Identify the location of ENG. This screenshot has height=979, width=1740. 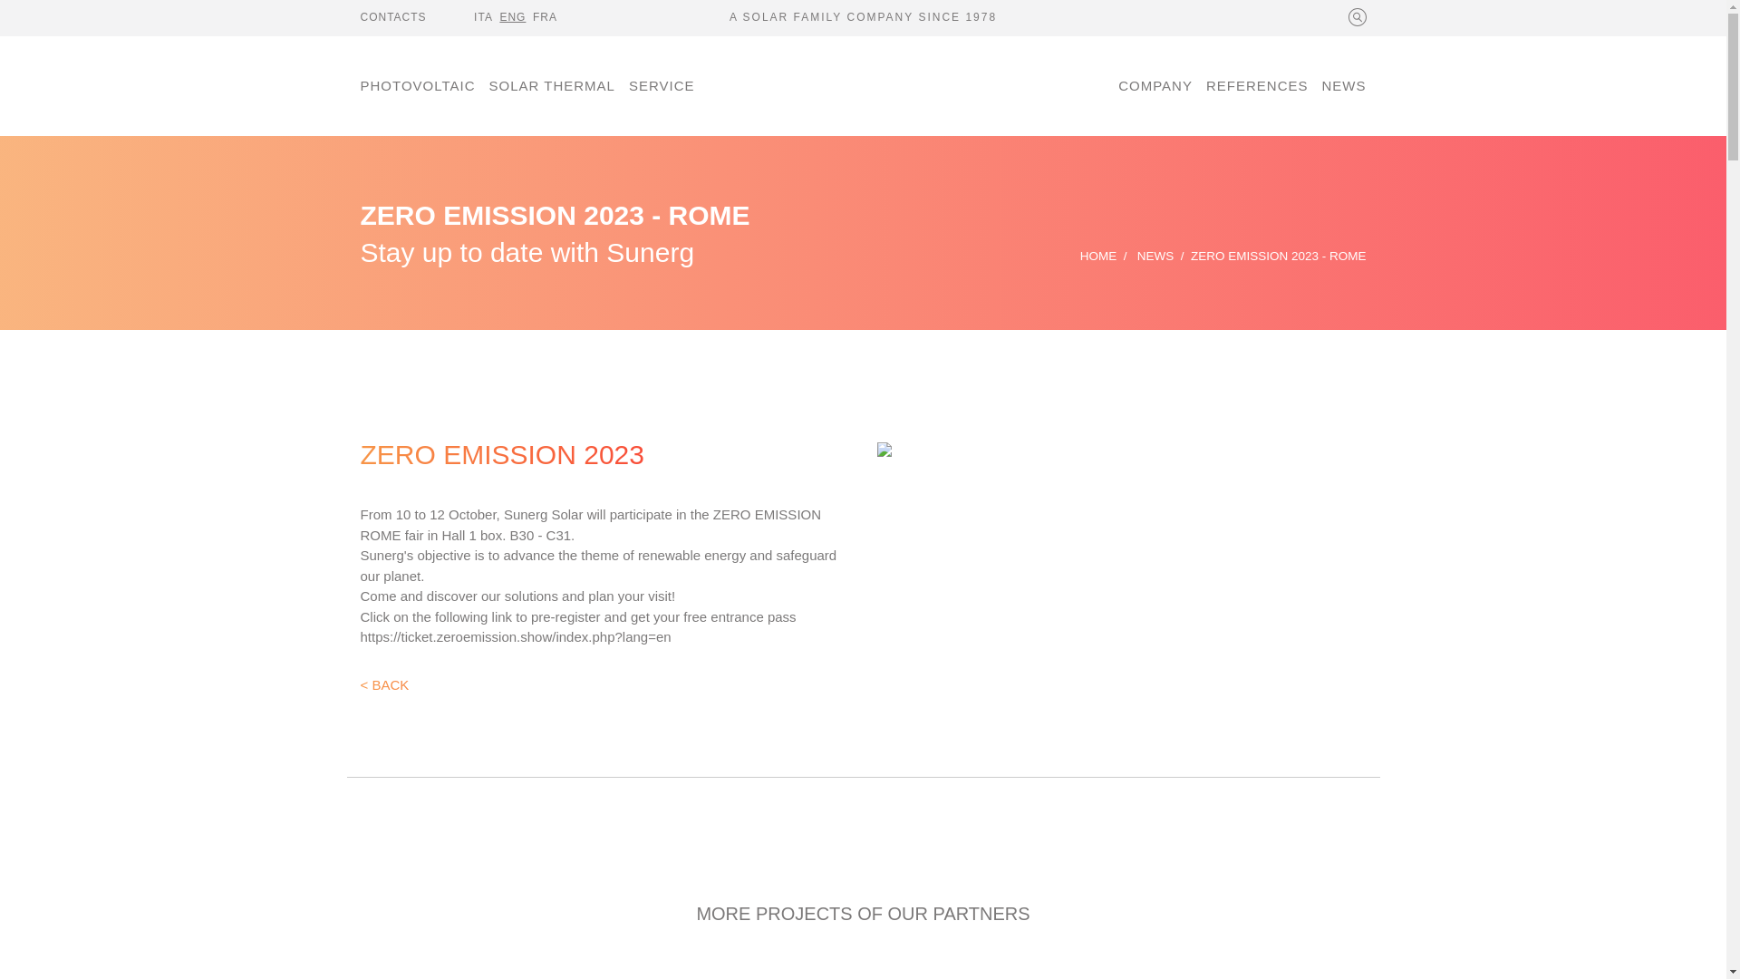
(516, 16).